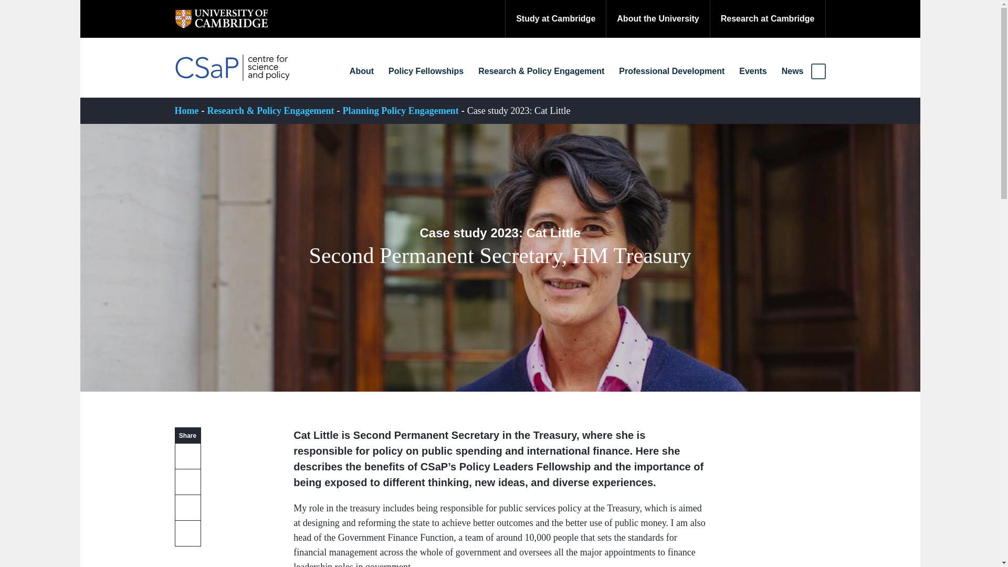  Describe the element at coordinates (768, 19) in the screenshot. I see `Research at Cambridge` at that location.